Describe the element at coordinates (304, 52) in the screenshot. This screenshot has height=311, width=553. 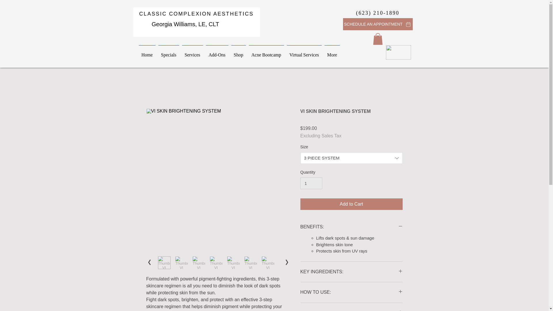
I see `Virtual Services` at that location.